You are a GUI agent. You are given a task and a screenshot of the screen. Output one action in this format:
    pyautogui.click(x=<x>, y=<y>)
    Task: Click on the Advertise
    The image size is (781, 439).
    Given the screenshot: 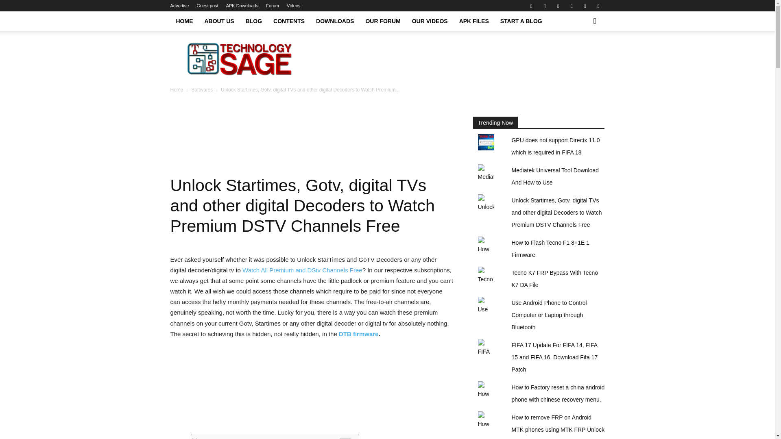 What is the action you would take?
    pyautogui.click(x=179, y=6)
    